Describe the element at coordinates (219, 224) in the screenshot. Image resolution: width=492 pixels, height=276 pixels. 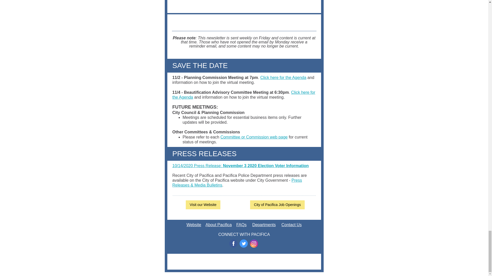
I see `About Pacifica` at that location.